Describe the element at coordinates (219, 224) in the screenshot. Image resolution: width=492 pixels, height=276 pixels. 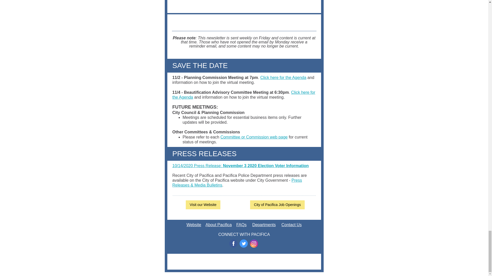
I see `About Pacifica` at that location.